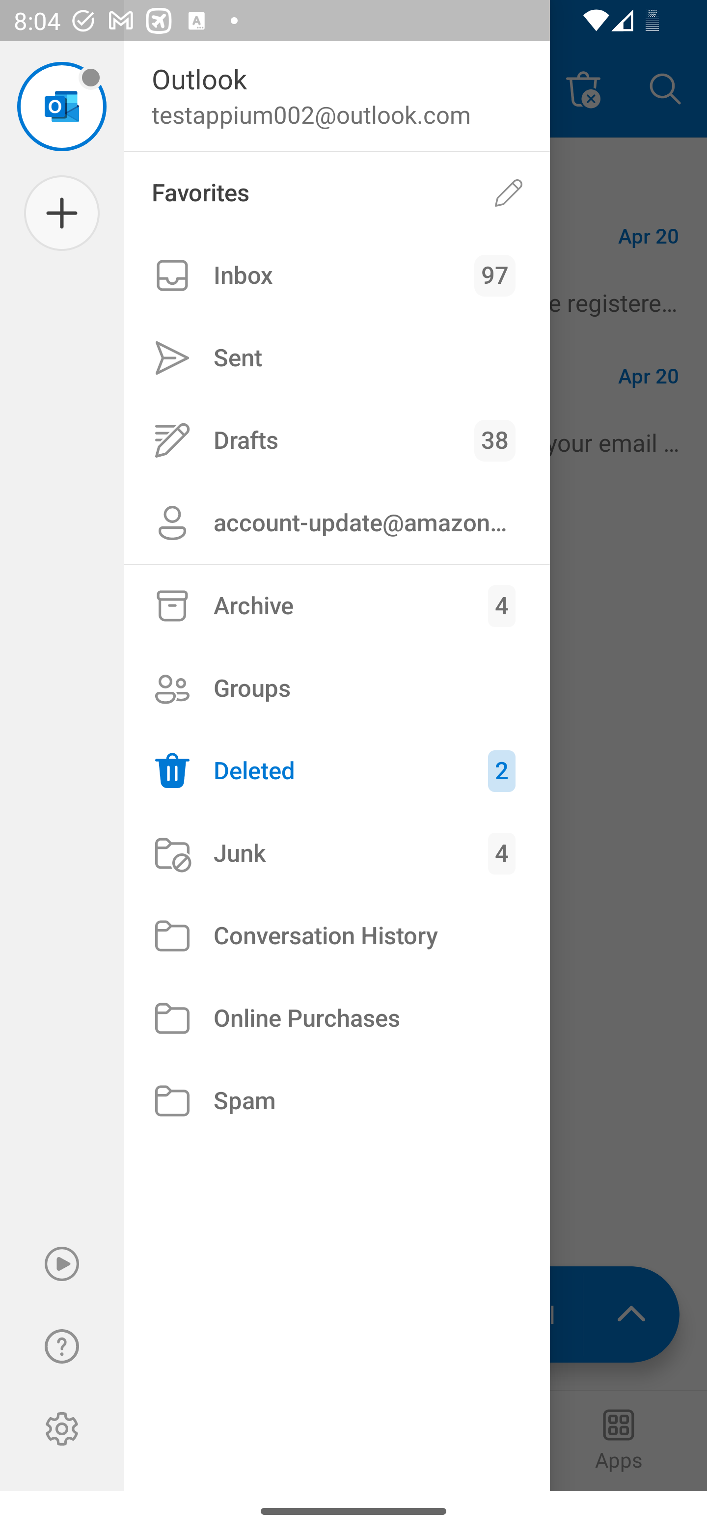  Describe the element at coordinates (337, 606) in the screenshot. I see `Archive Archive, 2 of 8, level 1, 4 unread emails` at that location.